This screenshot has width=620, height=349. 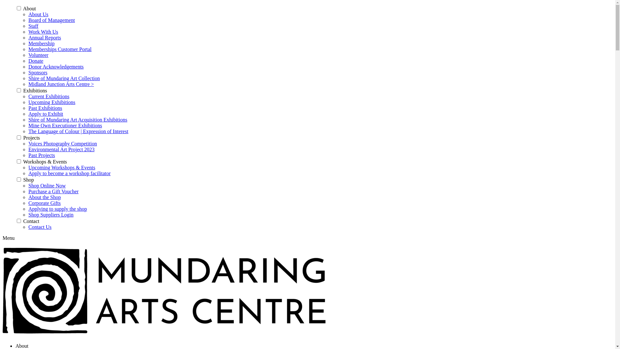 I want to click on Shop Suppliers Login, so click(x=51, y=215).